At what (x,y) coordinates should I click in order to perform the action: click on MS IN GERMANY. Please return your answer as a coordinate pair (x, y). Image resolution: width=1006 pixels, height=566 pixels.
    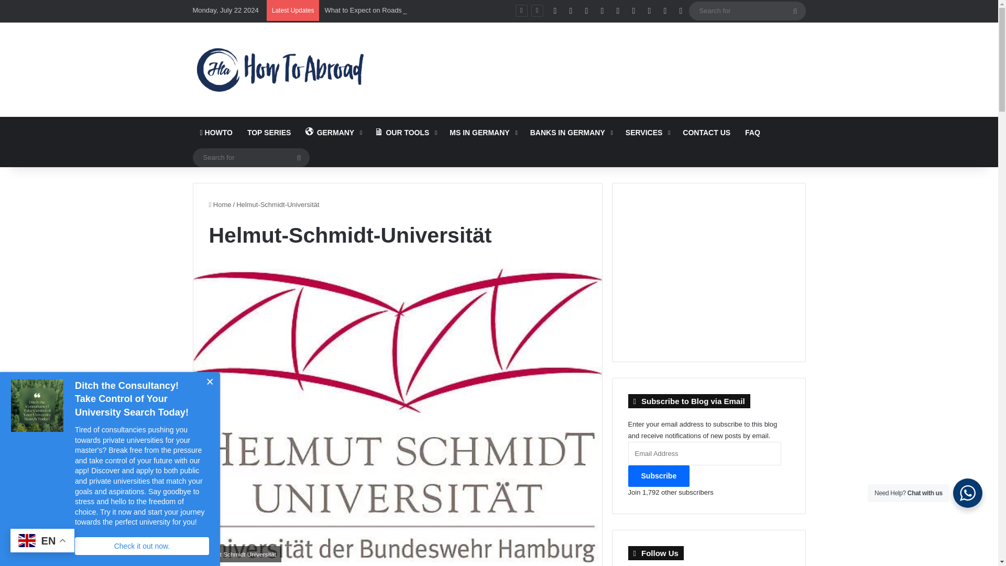
    Looking at the image, I should click on (482, 132).